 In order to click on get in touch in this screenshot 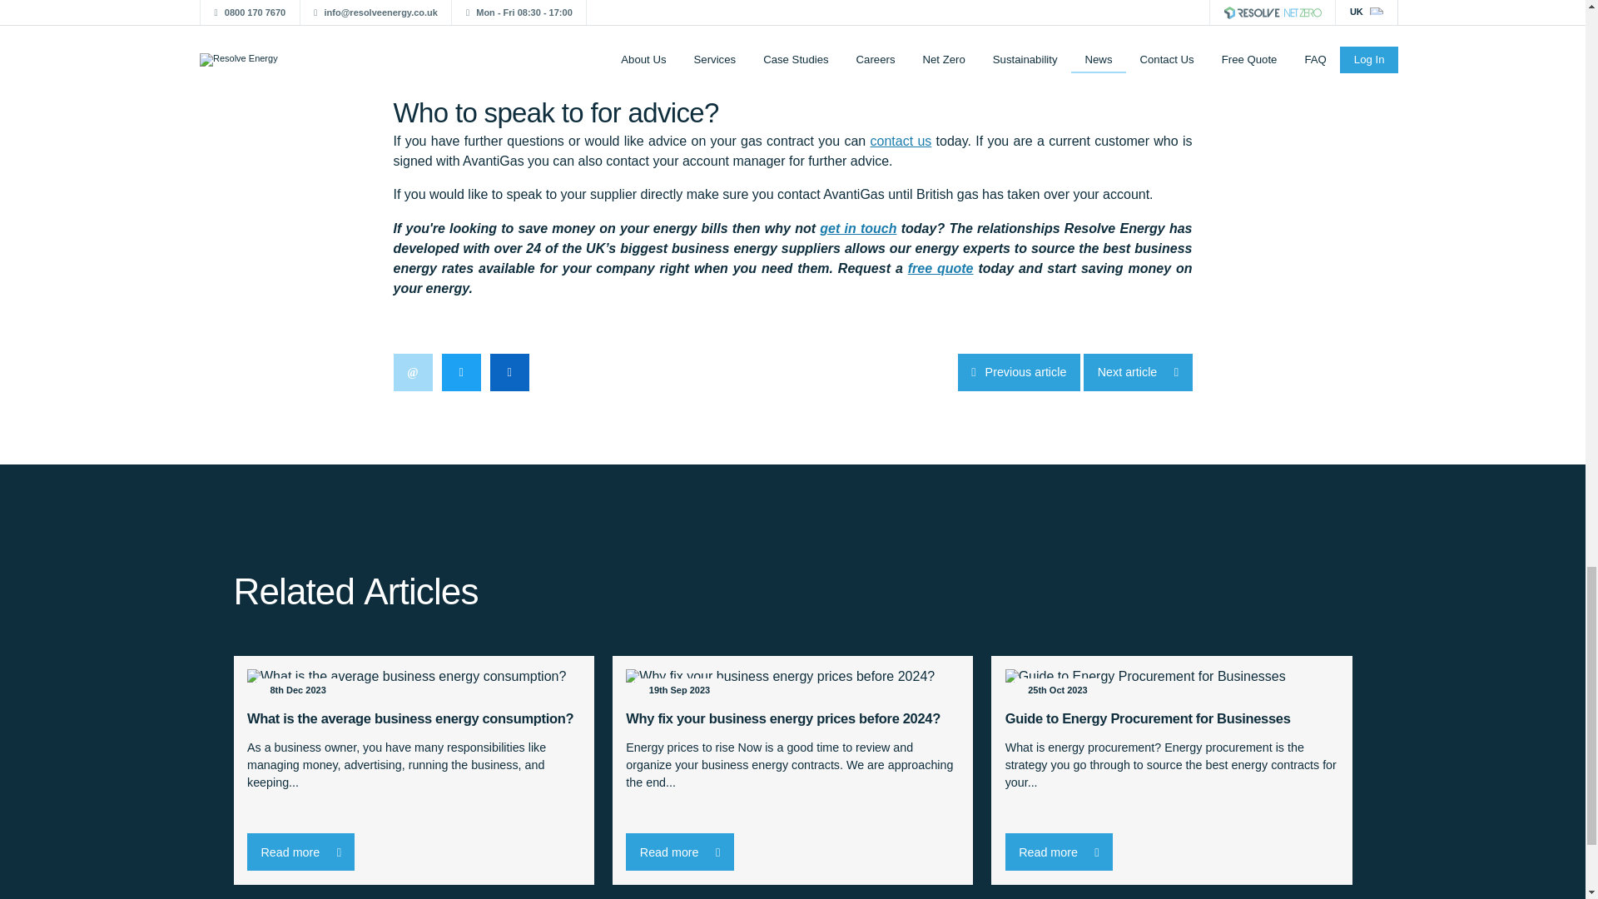, I will do `click(857, 228)`.